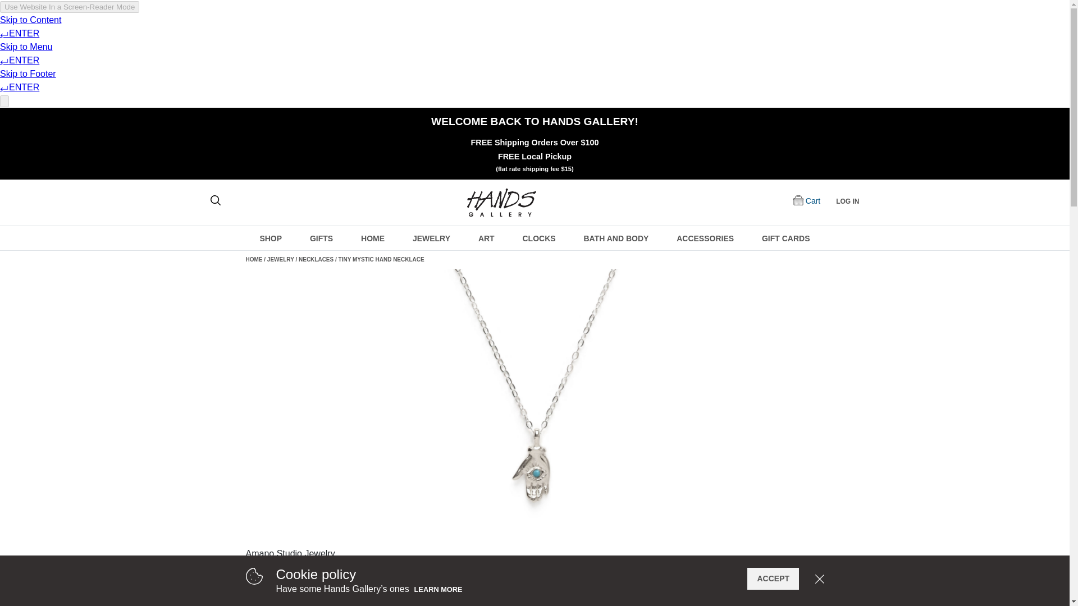 The height and width of the screenshot is (606, 1078). I want to click on HOME, so click(373, 238).